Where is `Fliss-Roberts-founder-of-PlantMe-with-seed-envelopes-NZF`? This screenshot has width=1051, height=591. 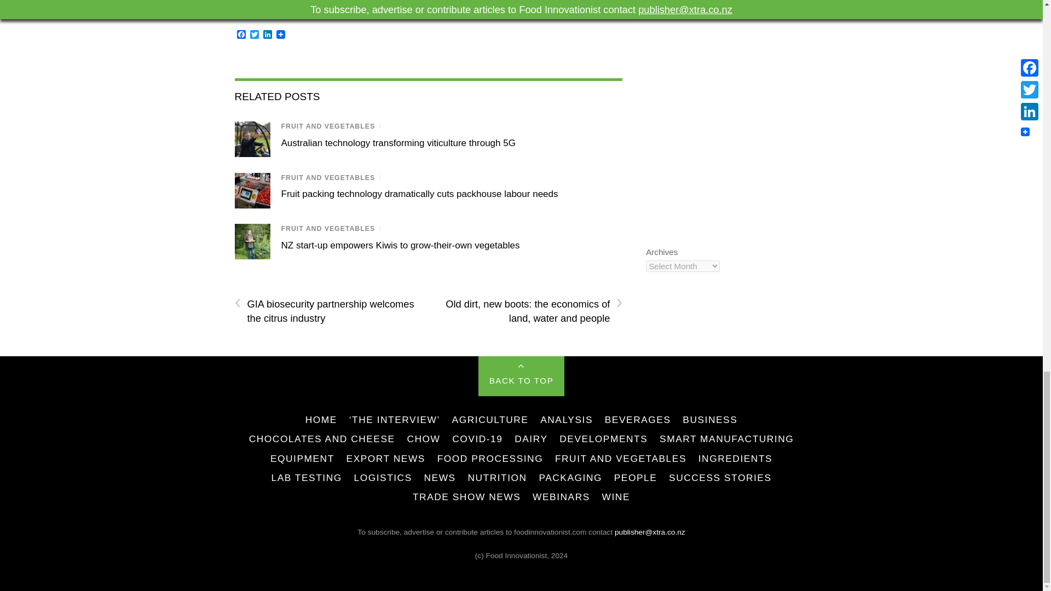
Fliss-Roberts-founder-of-PlantMe-with-seed-envelopes-NZF is located at coordinates (252, 242).